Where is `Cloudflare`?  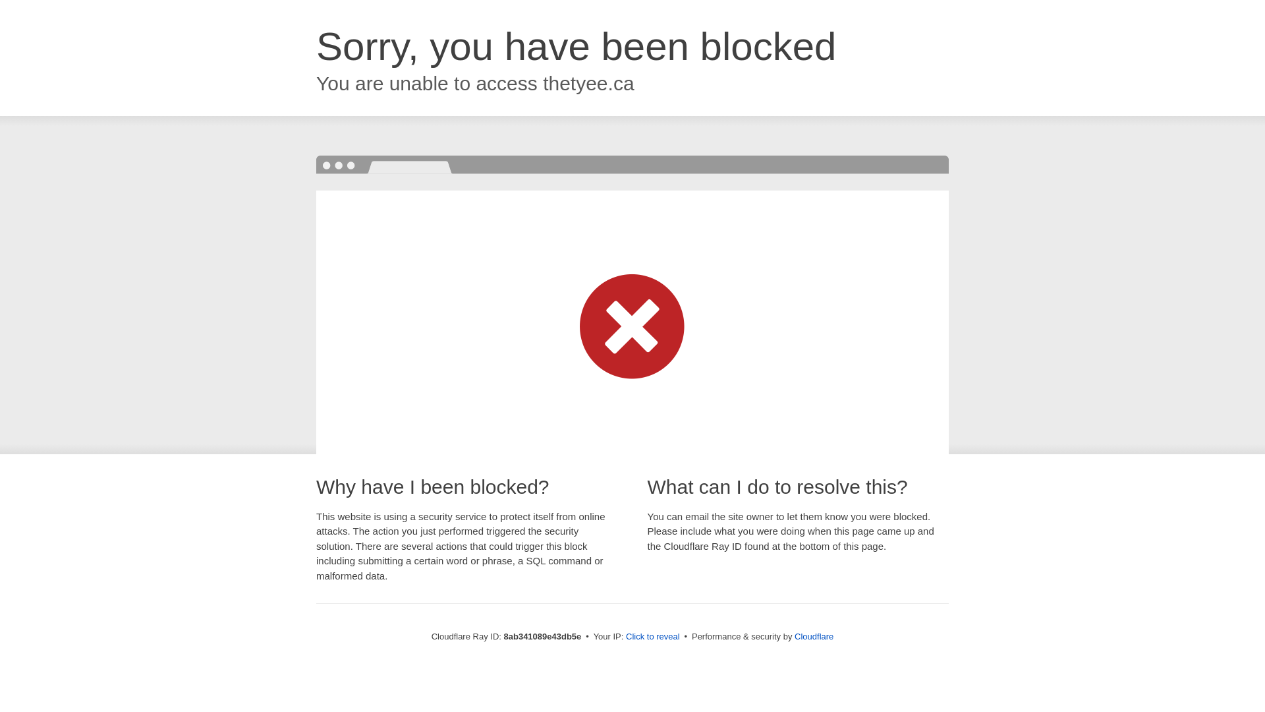 Cloudflare is located at coordinates (814, 636).